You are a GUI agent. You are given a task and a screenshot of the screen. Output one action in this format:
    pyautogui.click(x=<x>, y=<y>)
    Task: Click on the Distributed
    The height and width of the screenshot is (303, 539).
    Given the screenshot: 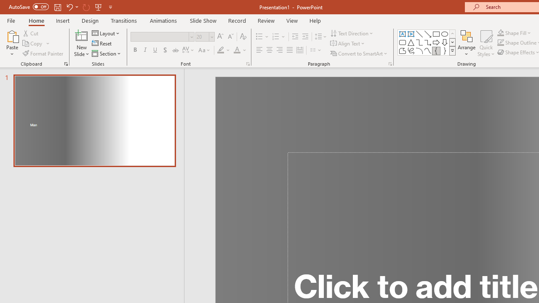 What is the action you would take?
    pyautogui.click(x=300, y=50)
    